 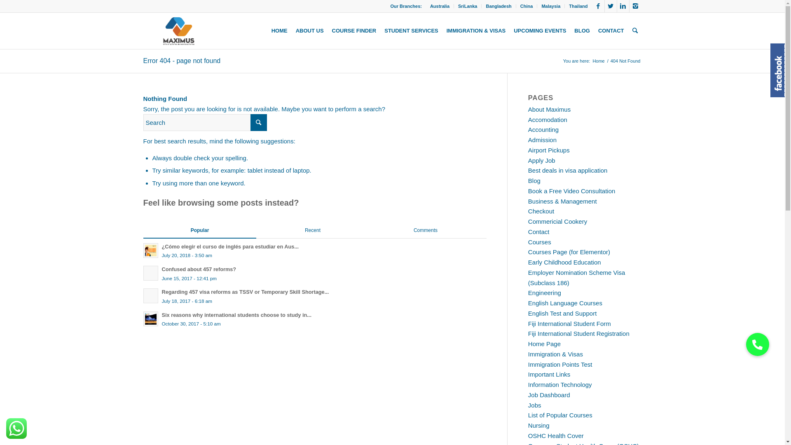 I want to click on List of Popular Courses, so click(x=560, y=415).